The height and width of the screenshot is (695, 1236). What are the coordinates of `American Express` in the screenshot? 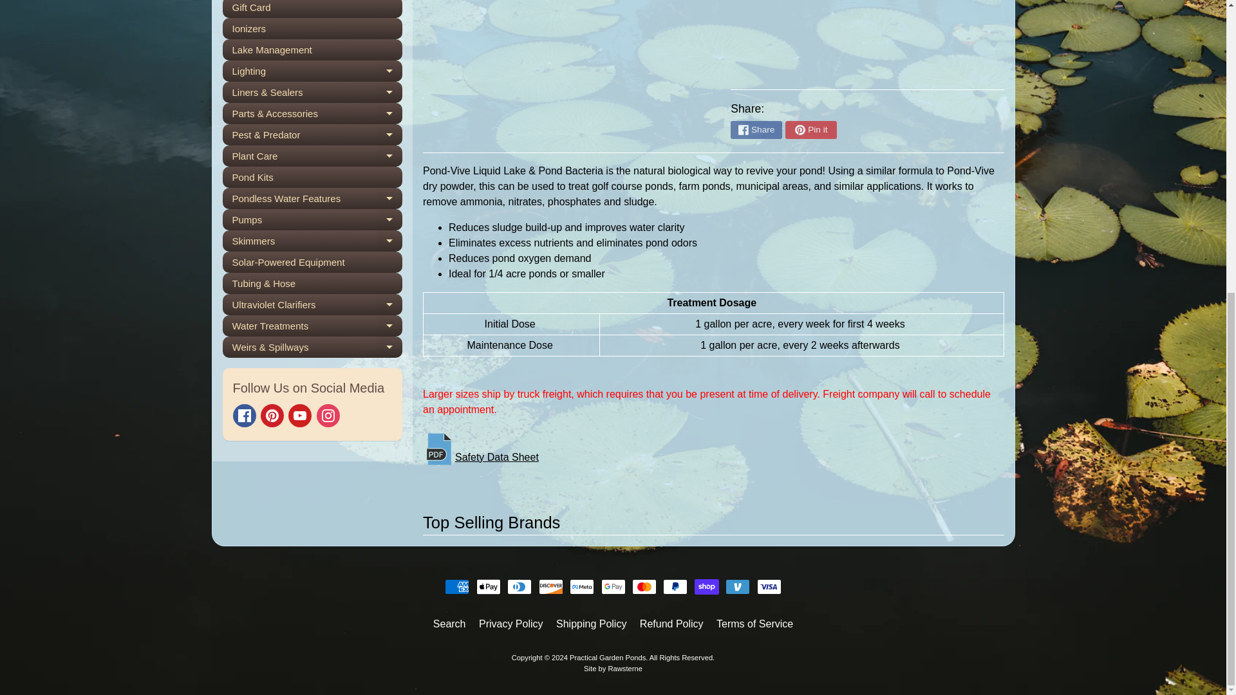 It's located at (457, 587).